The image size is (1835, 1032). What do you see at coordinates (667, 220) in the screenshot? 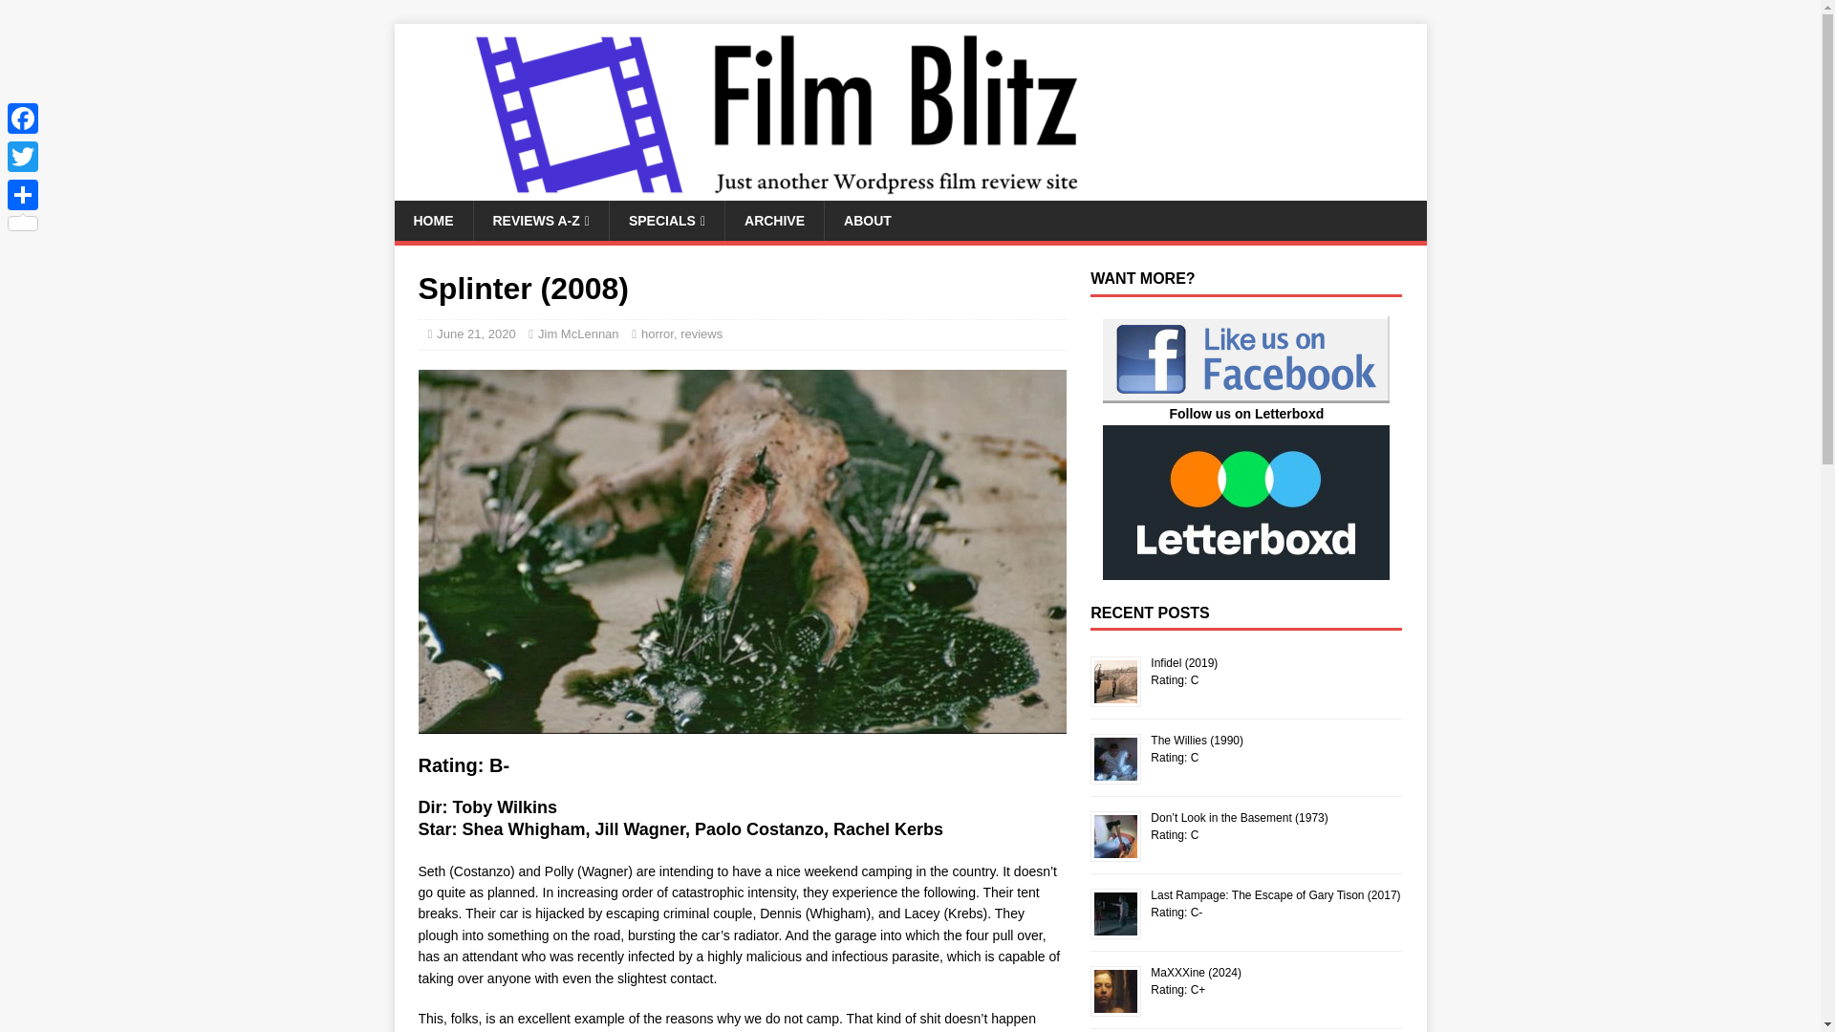
I see `SPECIALS` at bounding box center [667, 220].